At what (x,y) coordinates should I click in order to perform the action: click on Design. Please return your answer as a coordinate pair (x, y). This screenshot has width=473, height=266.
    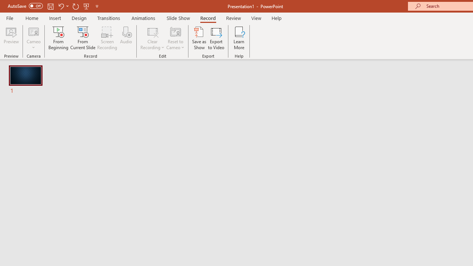
    Looking at the image, I should click on (79, 18).